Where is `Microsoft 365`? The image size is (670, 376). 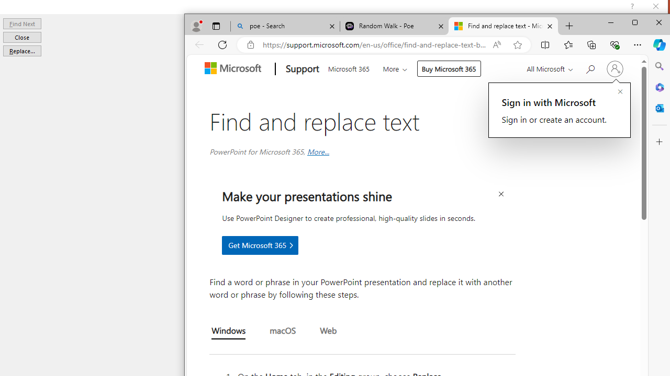
Microsoft 365 is located at coordinates (349, 68).